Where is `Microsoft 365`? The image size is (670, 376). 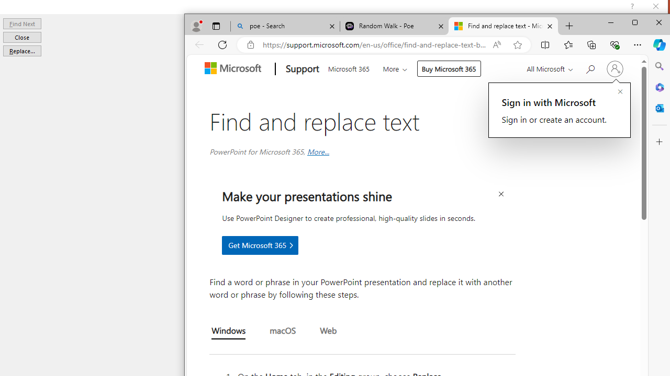
Microsoft 365 is located at coordinates (349, 68).